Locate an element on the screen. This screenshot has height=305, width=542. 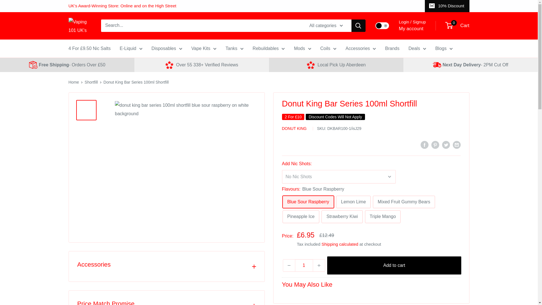
Decrease quantity by 1 is located at coordinates (289, 265).